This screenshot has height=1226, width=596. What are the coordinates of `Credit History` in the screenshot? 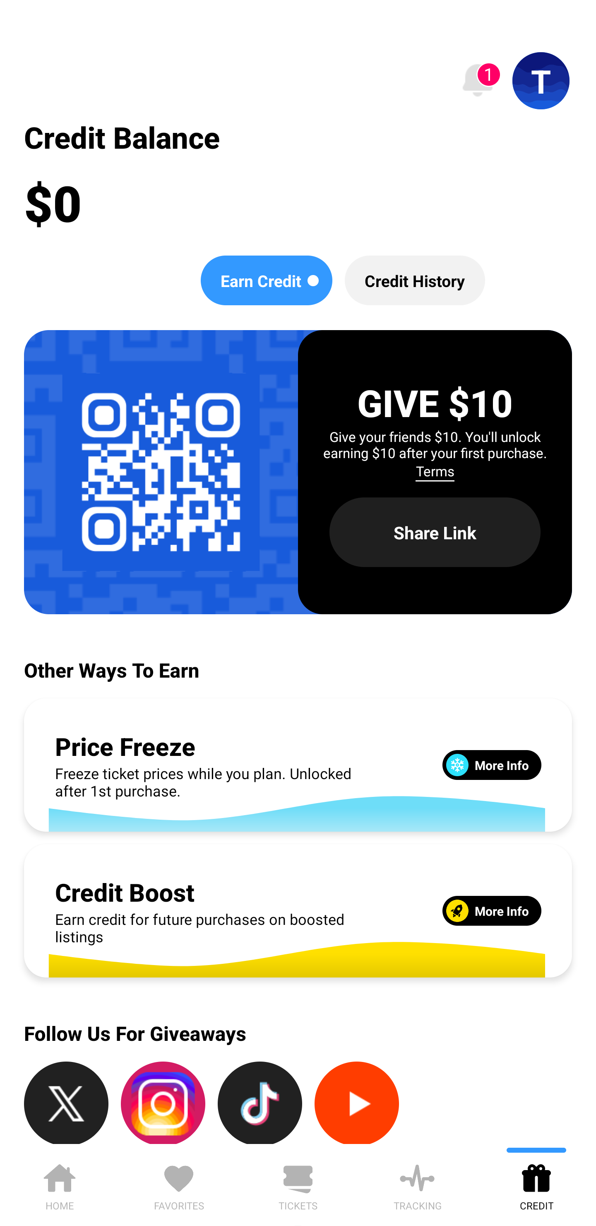 It's located at (415, 280).